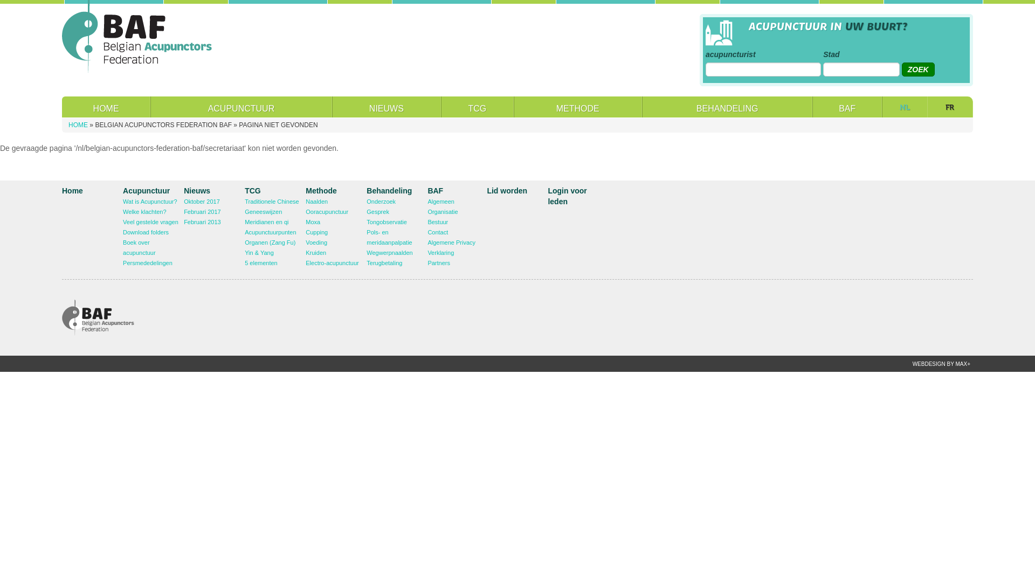 The height and width of the screenshot is (582, 1035). What do you see at coordinates (389, 191) in the screenshot?
I see `Behandeling` at bounding box center [389, 191].